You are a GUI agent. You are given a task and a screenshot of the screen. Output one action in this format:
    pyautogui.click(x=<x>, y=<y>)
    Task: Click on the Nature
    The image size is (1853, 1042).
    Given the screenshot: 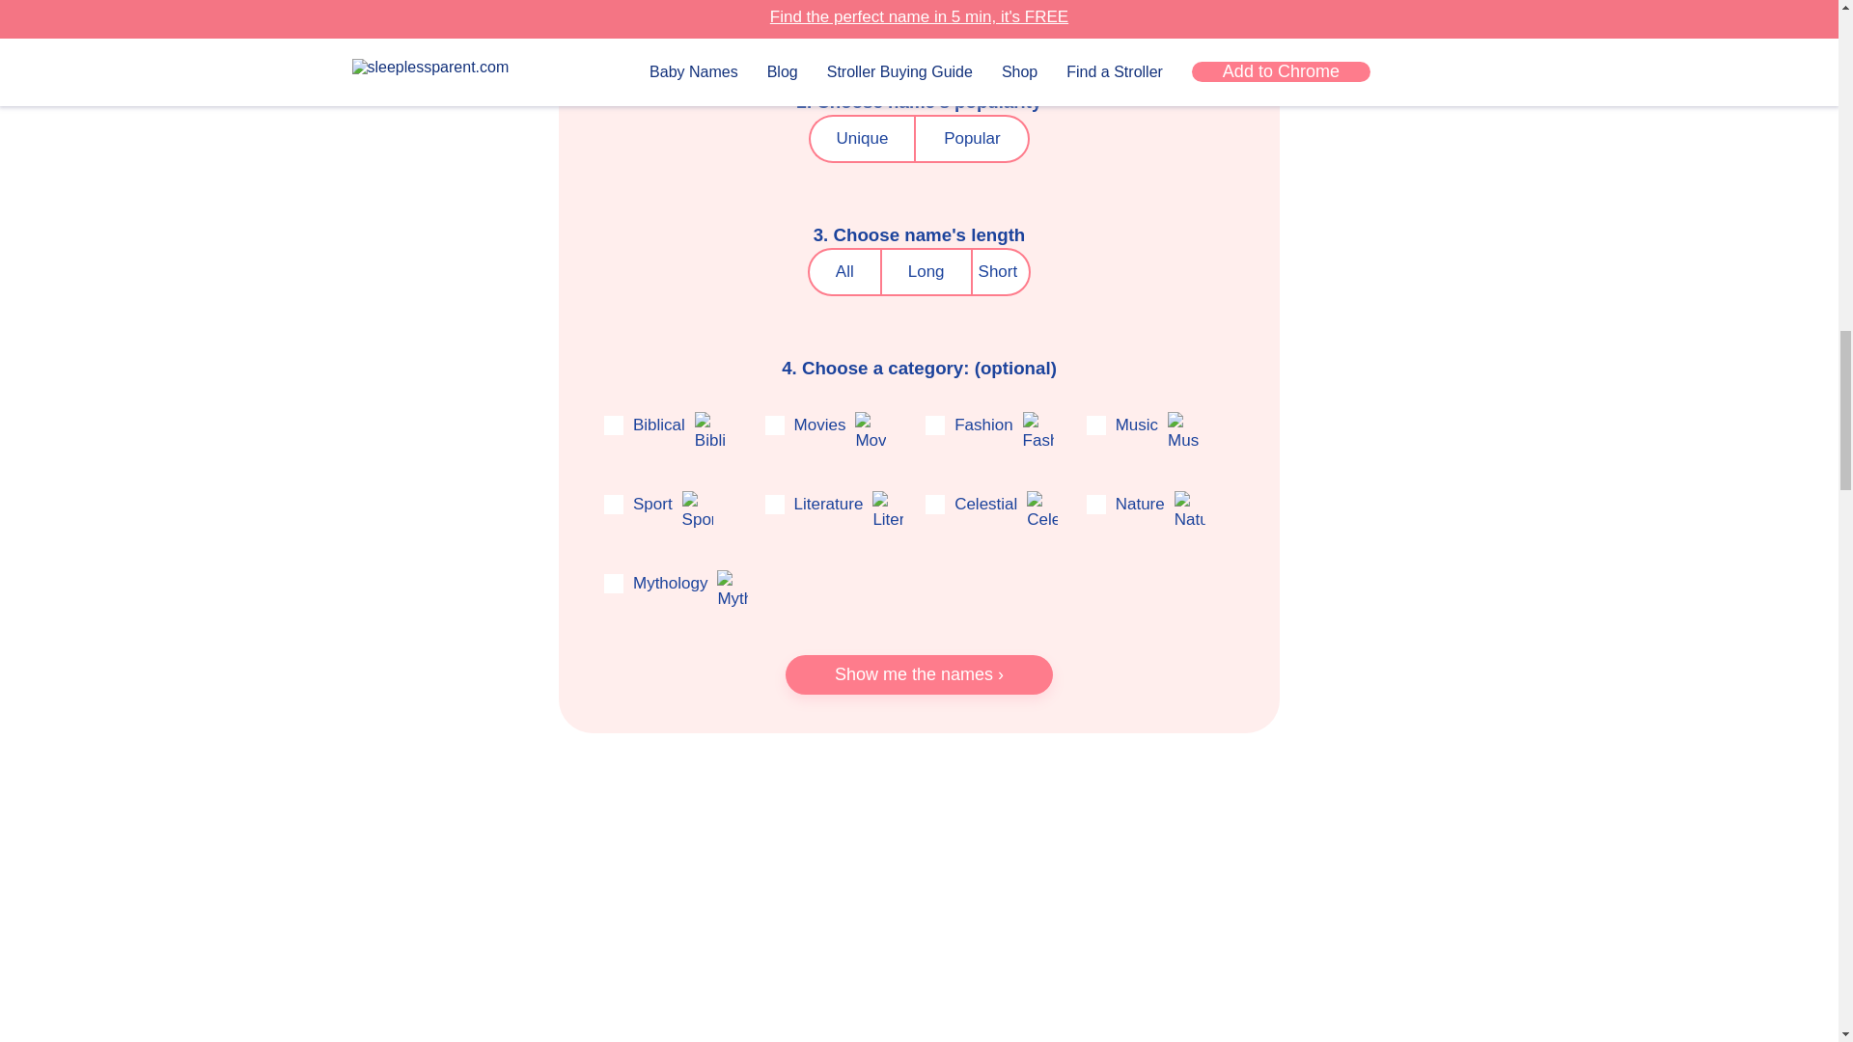 What is the action you would take?
    pyautogui.click(x=1190, y=511)
    